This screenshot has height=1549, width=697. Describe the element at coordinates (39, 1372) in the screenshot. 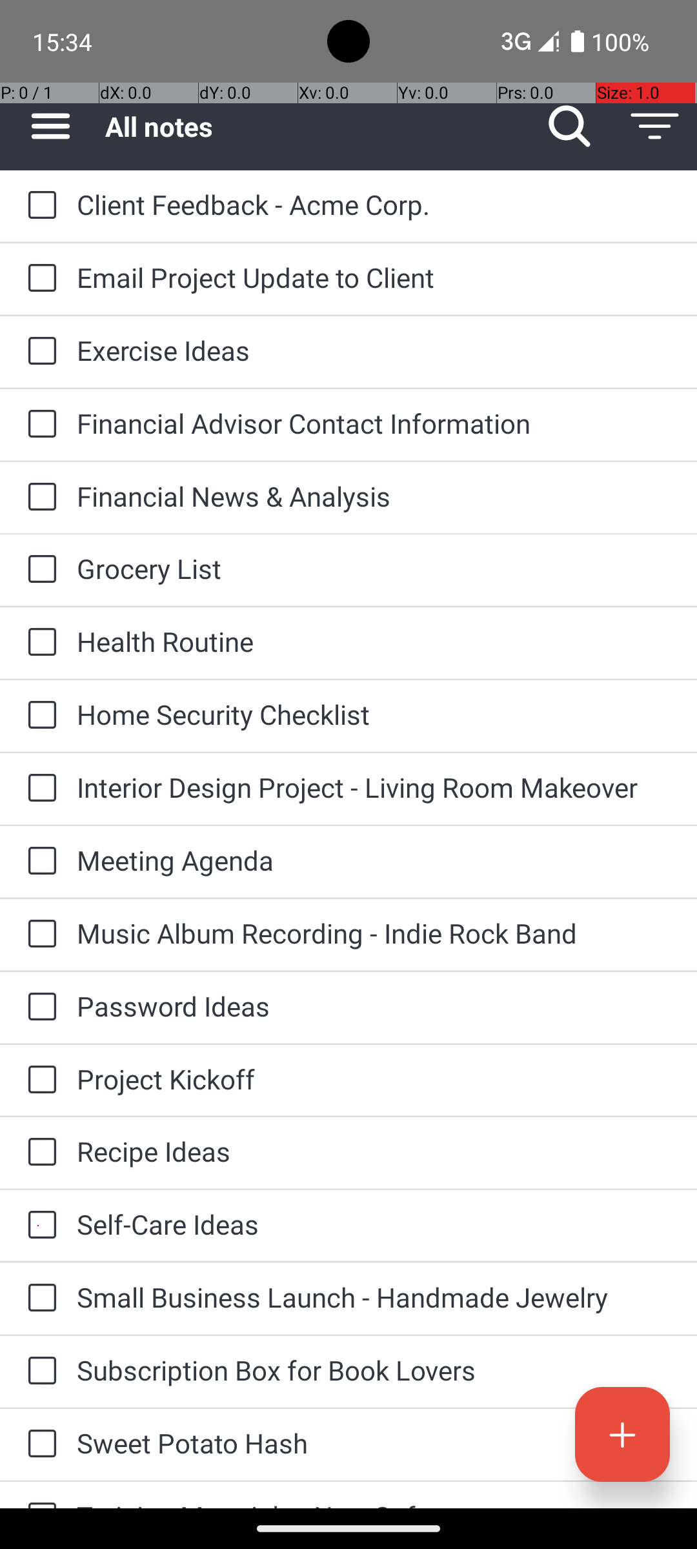

I see `to-do: Subscription Box for Book Lovers` at that location.